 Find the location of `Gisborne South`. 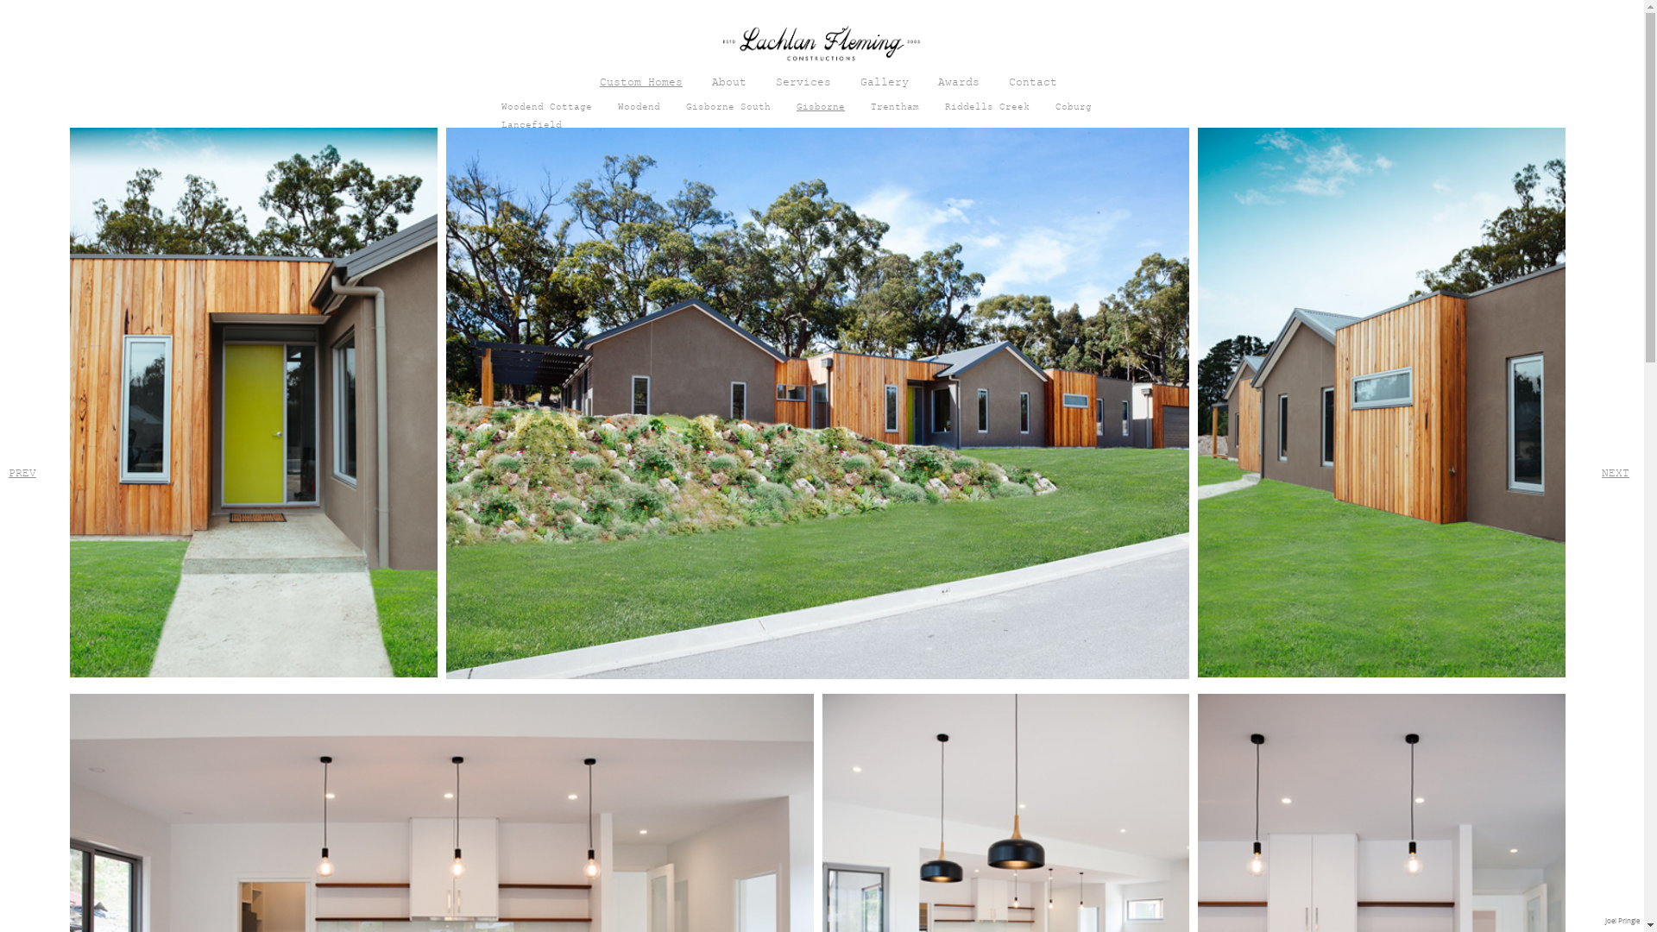

Gisborne South is located at coordinates (728, 109).